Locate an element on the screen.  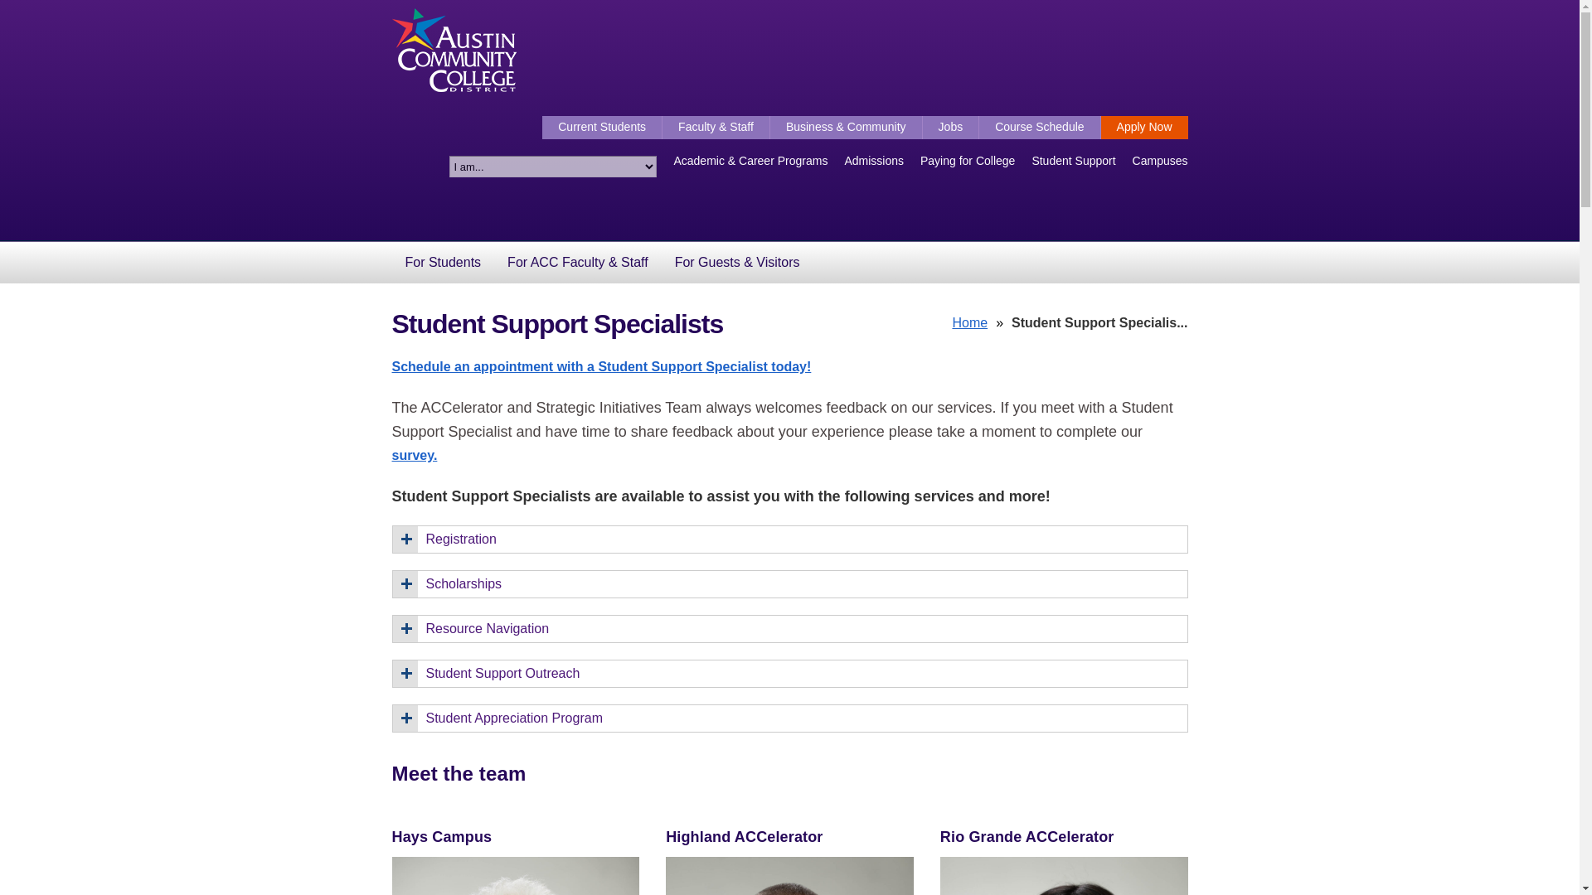
Admissions is located at coordinates (874, 161).